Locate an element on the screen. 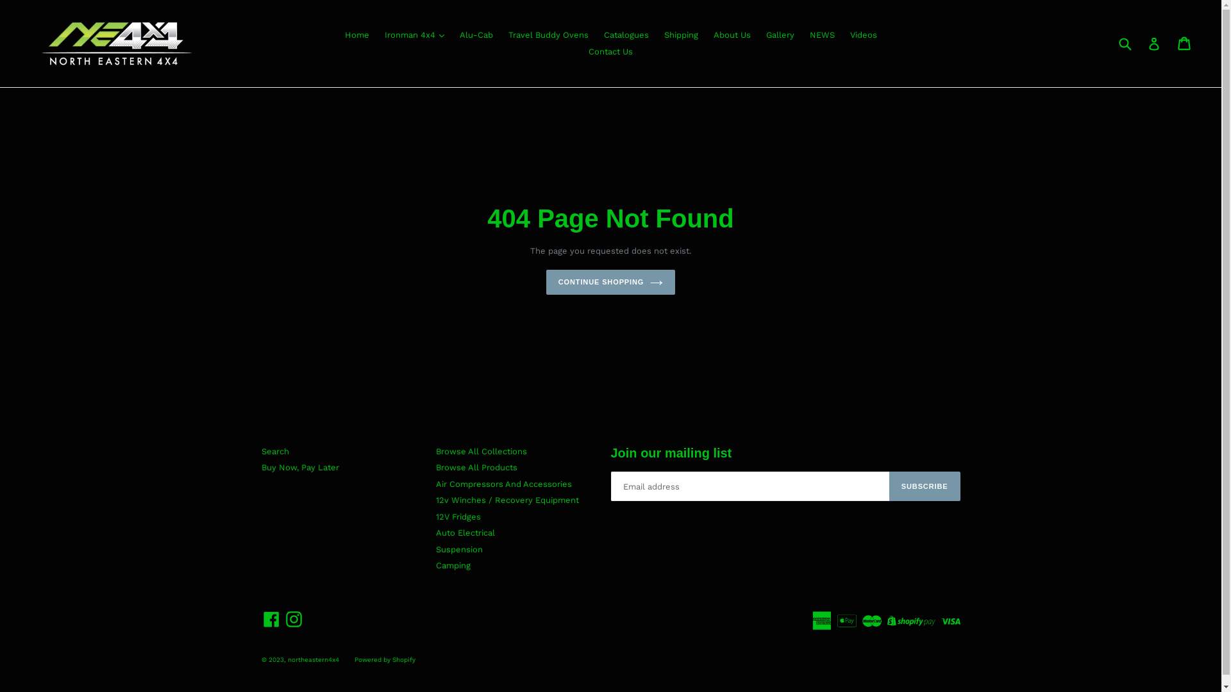 This screenshot has height=692, width=1231. Shipping is located at coordinates (681, 35).